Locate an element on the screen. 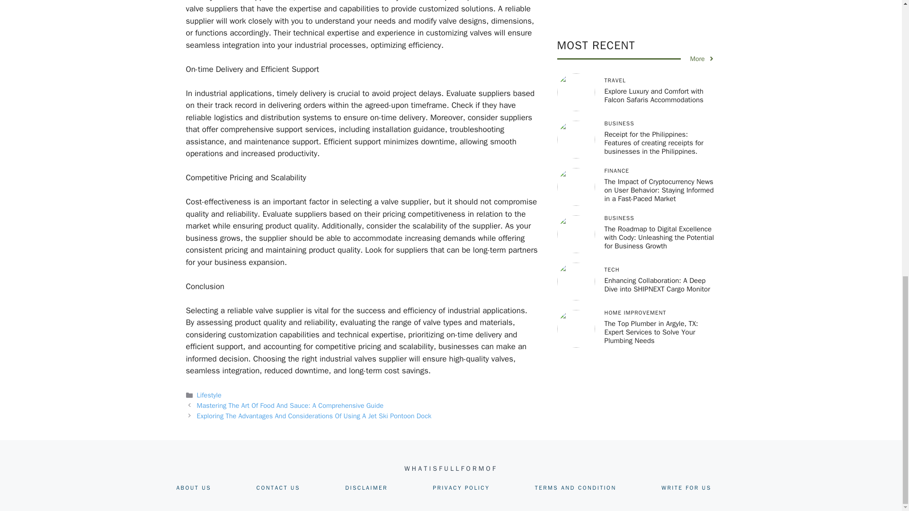 Image resolution: width=909 pixels, height=511 pixels. Mastering The Art Of Food And Sauce: A Comprehensive Guide is located at coordinates (290, 405).